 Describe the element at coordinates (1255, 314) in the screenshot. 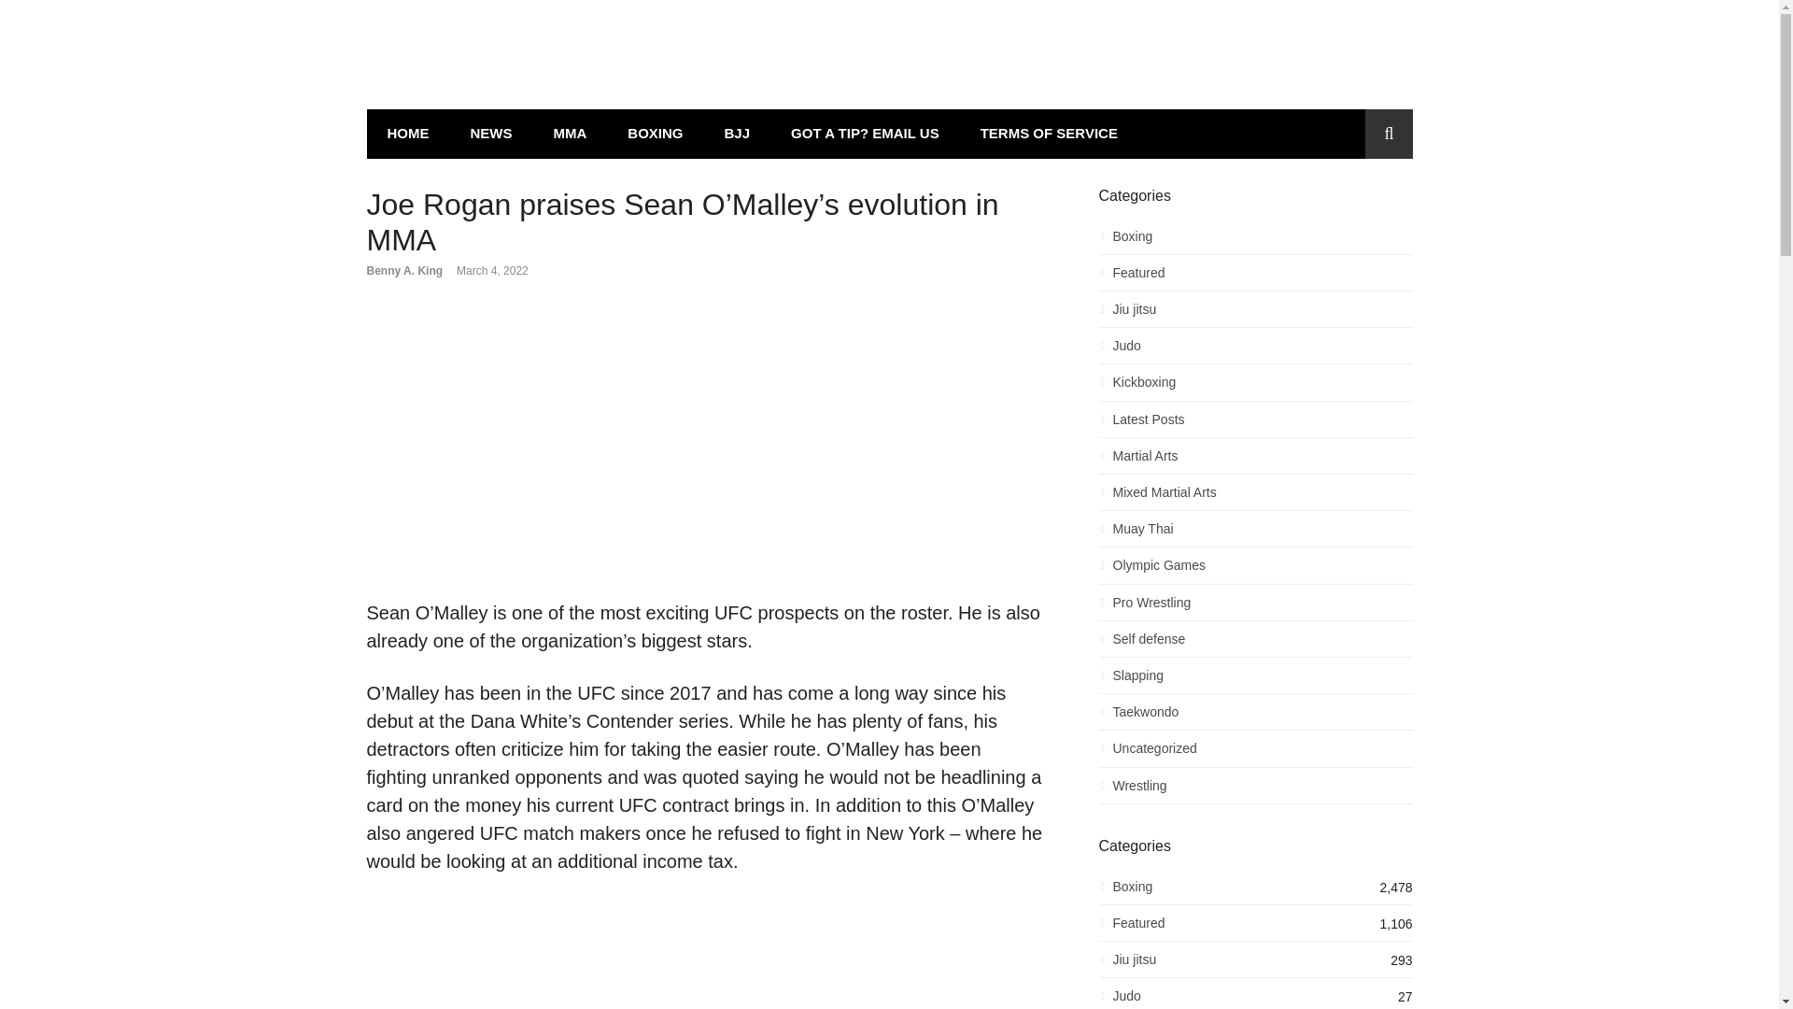

I see `Jiu jitsu` at that location.